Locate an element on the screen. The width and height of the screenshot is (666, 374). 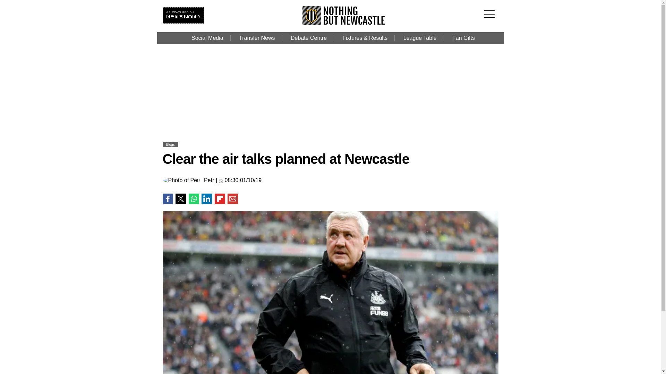
Petr is located at coordinates (209, 180).